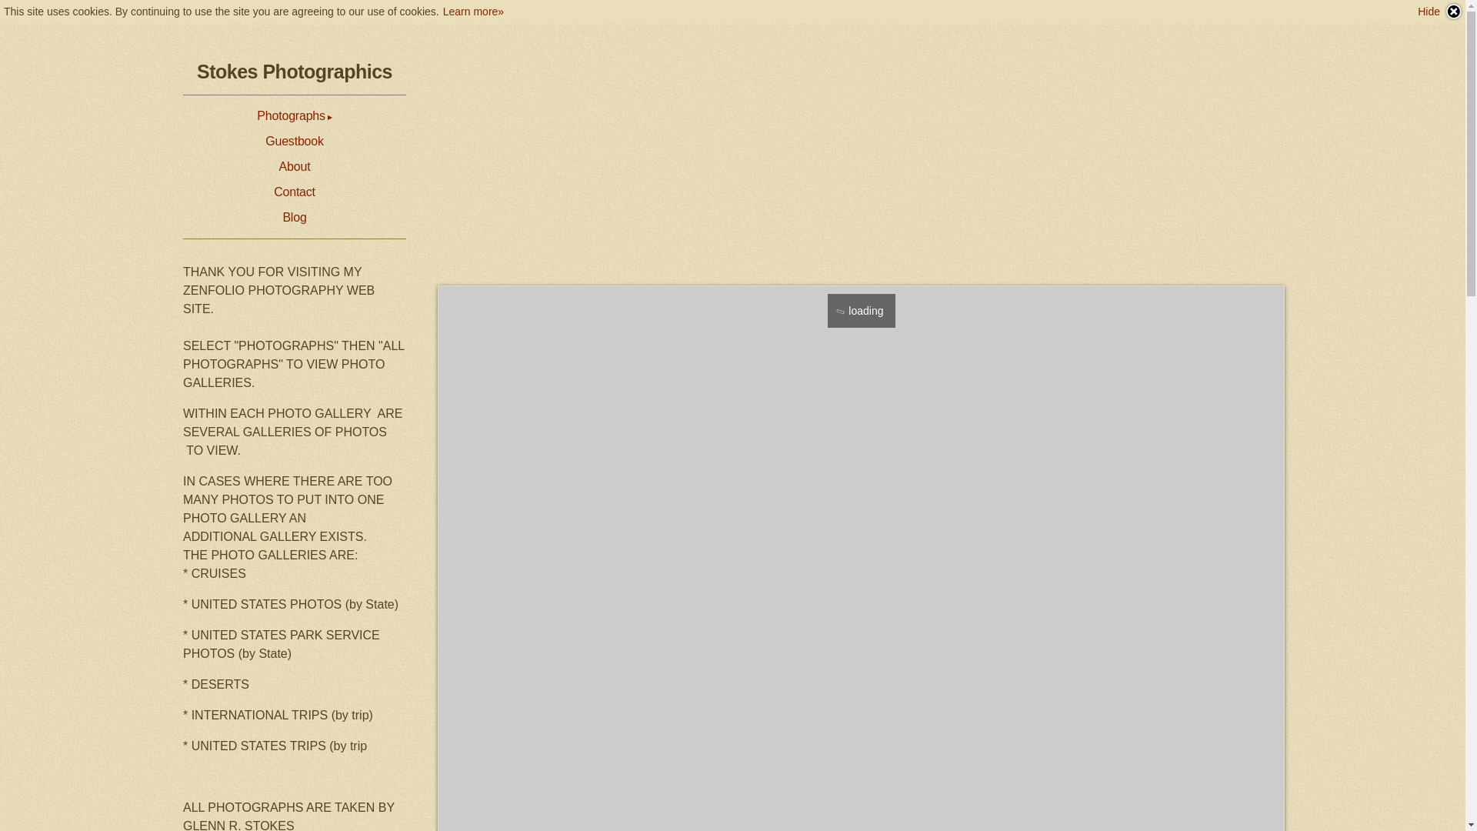 The width and height of the screenshot is (1477, 831). Describe the element at coordinates (294, 217) in the screenshot. I see `Blog` at that location.